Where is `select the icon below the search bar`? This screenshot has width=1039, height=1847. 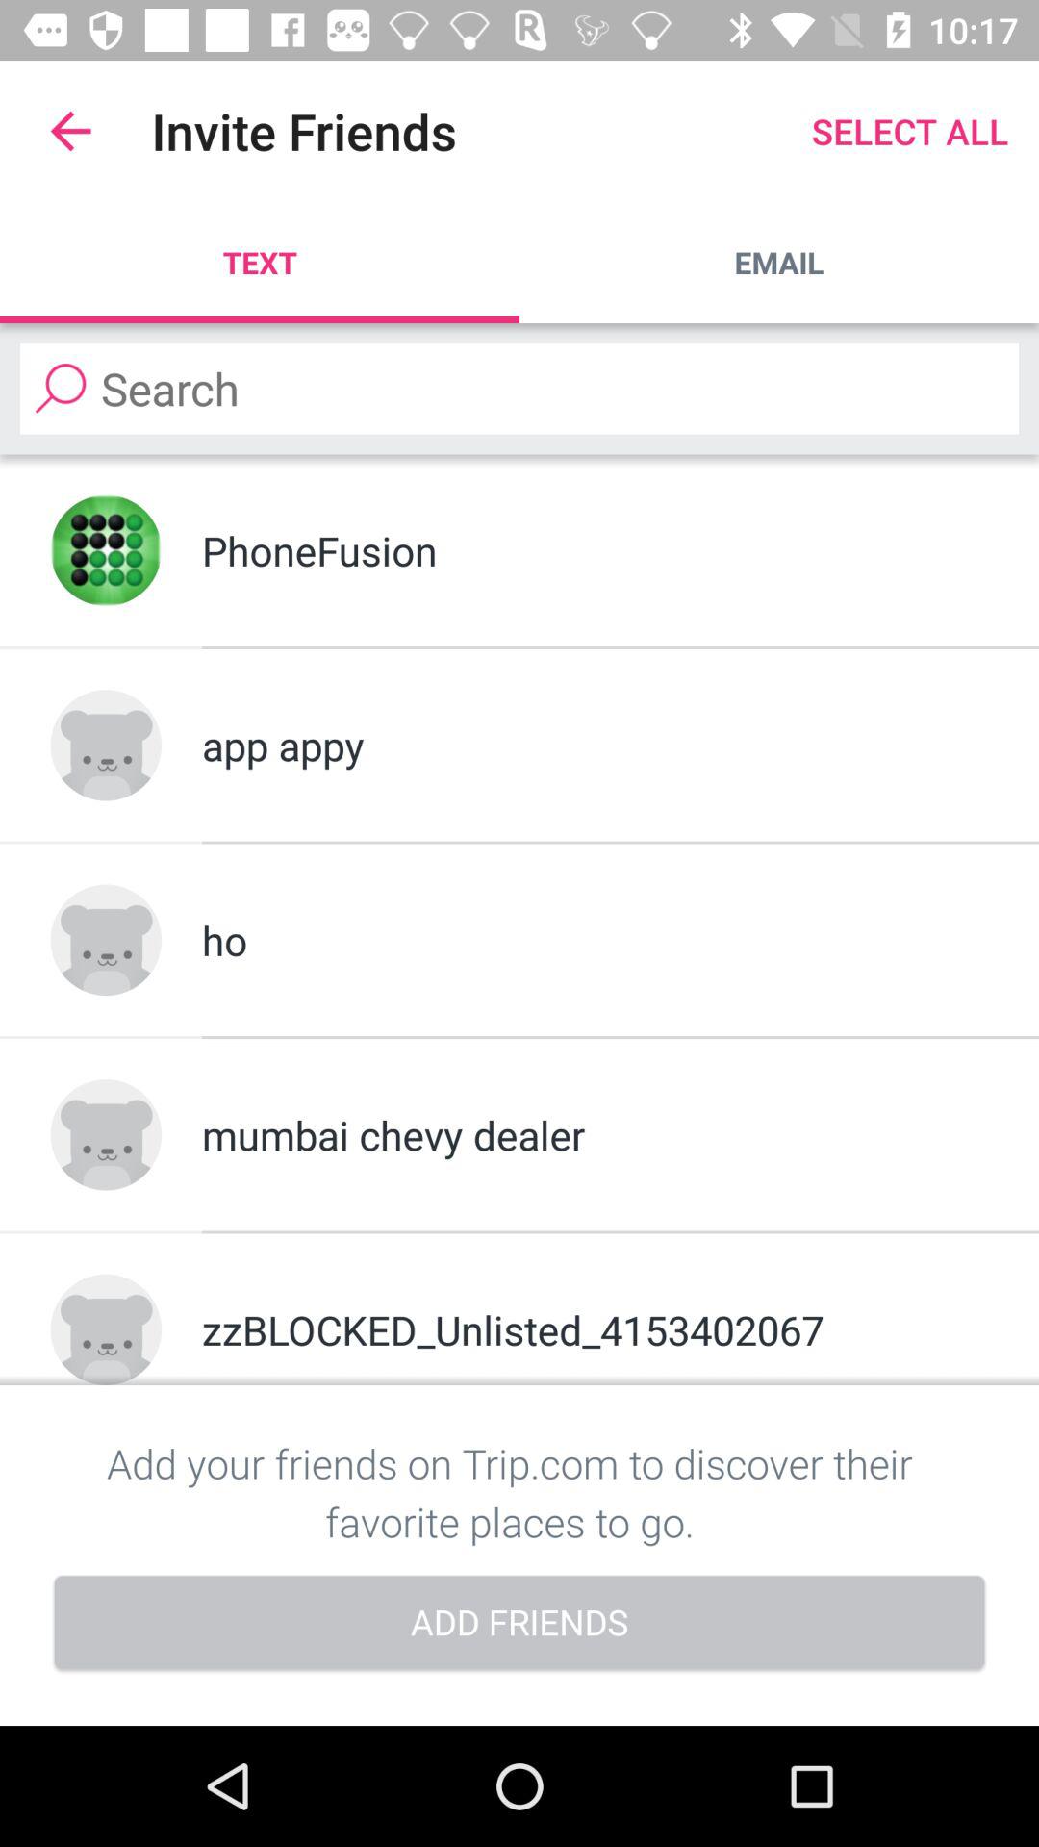
select the icon below the search bar is located at coordinates (106, 550).